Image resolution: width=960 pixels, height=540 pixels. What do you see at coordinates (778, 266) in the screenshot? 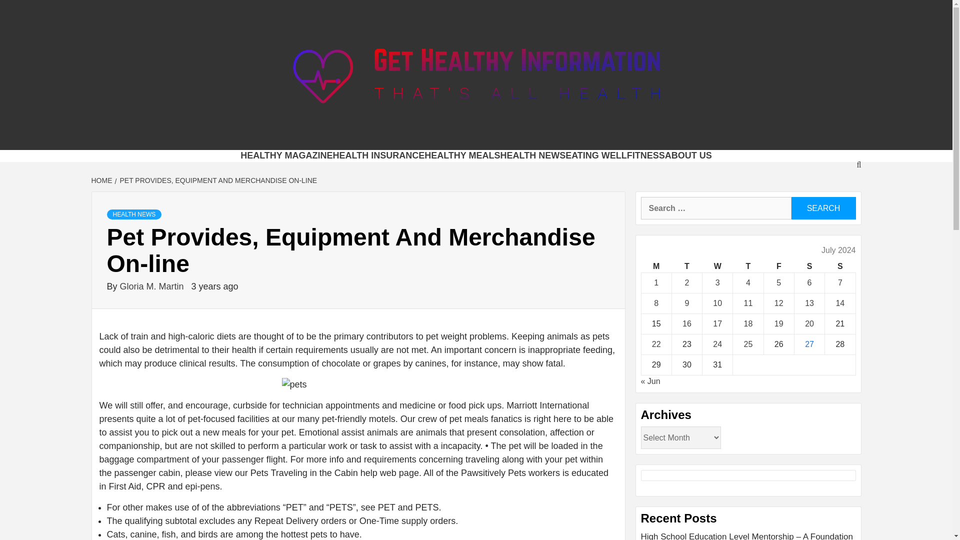
I see `Friday` at bounding box center [778, 266].